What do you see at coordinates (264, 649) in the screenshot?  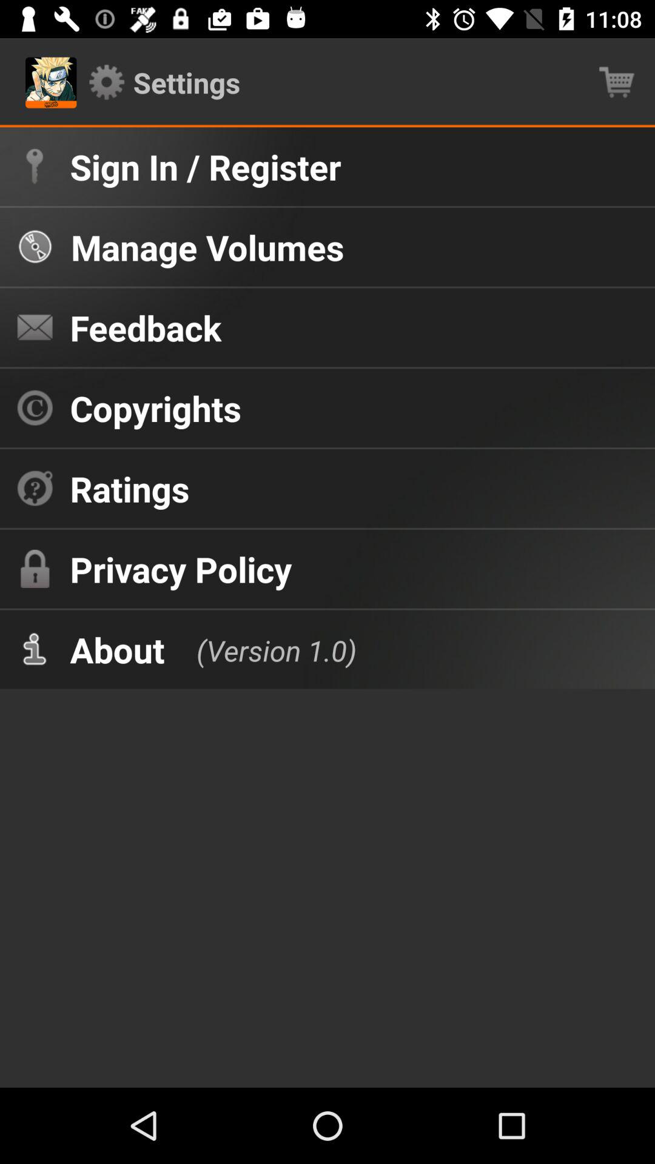 I see `tap the item to the right of about icon` at bounding box center [264, 649].